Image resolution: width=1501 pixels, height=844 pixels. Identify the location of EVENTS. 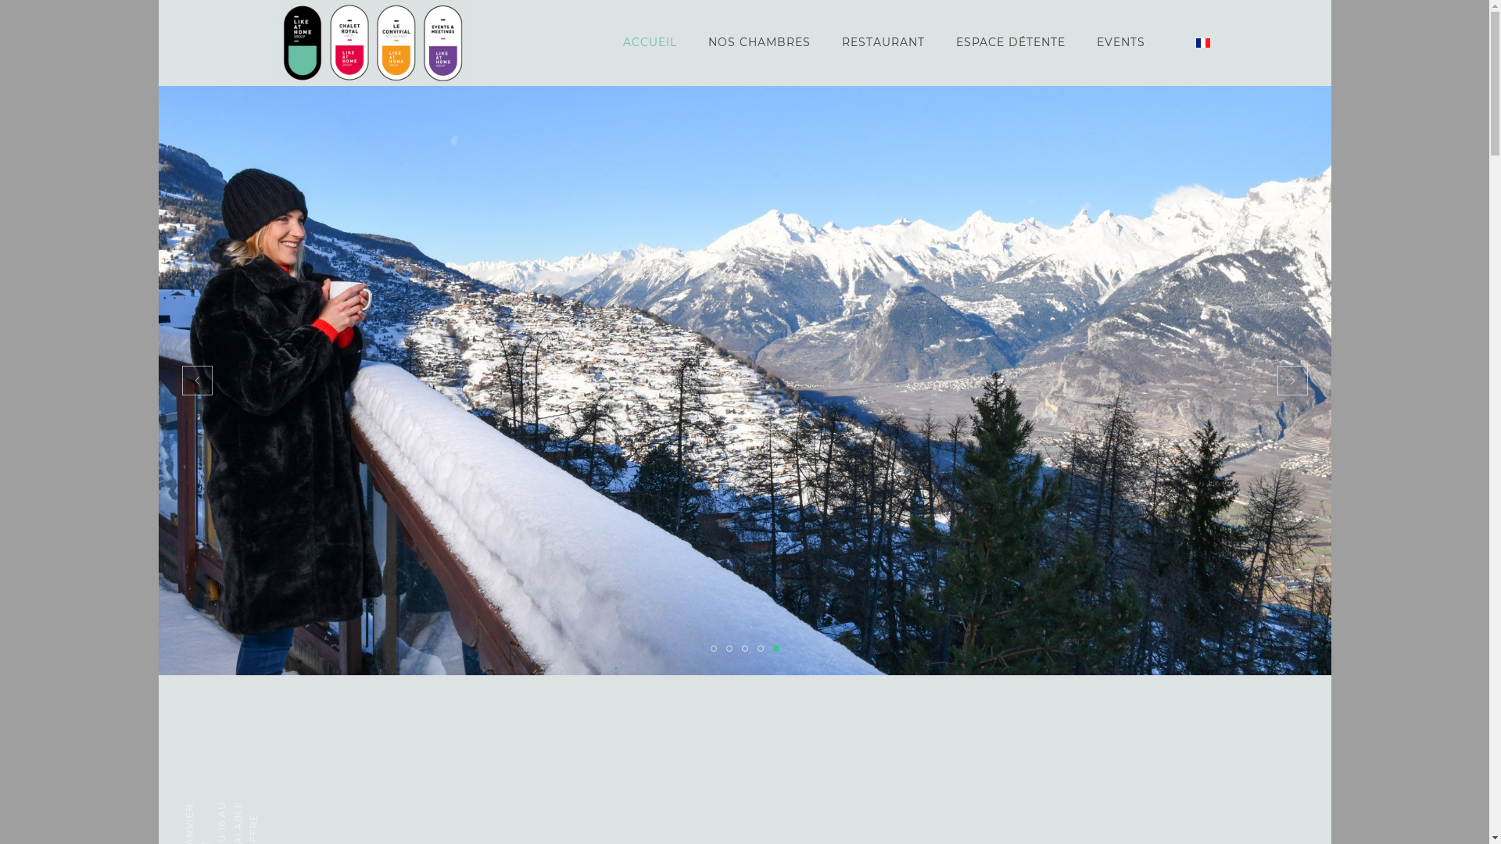
(1120, 43).